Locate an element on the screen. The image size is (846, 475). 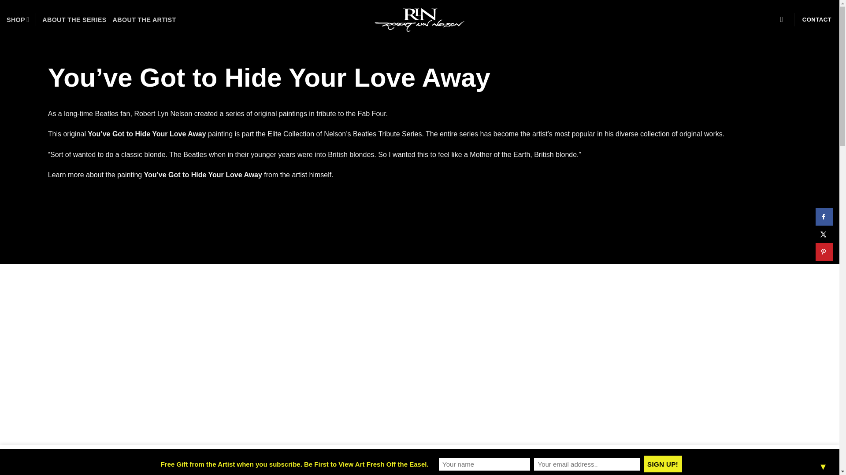
ABOUT THE SERIES is located at coordinates (74, 19).